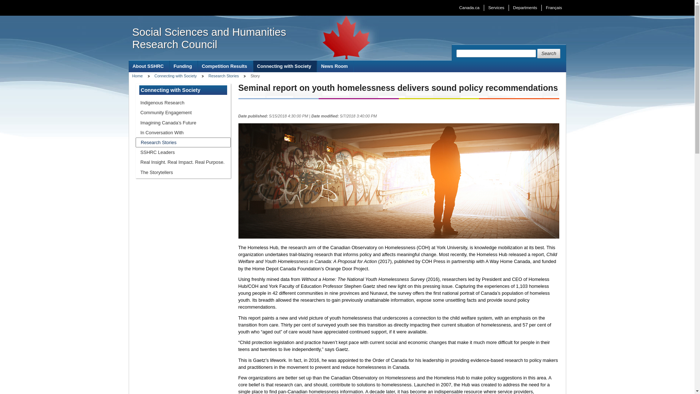 The image size is (700, 394). I want to click on Indigenous Research, so click(183, 102).